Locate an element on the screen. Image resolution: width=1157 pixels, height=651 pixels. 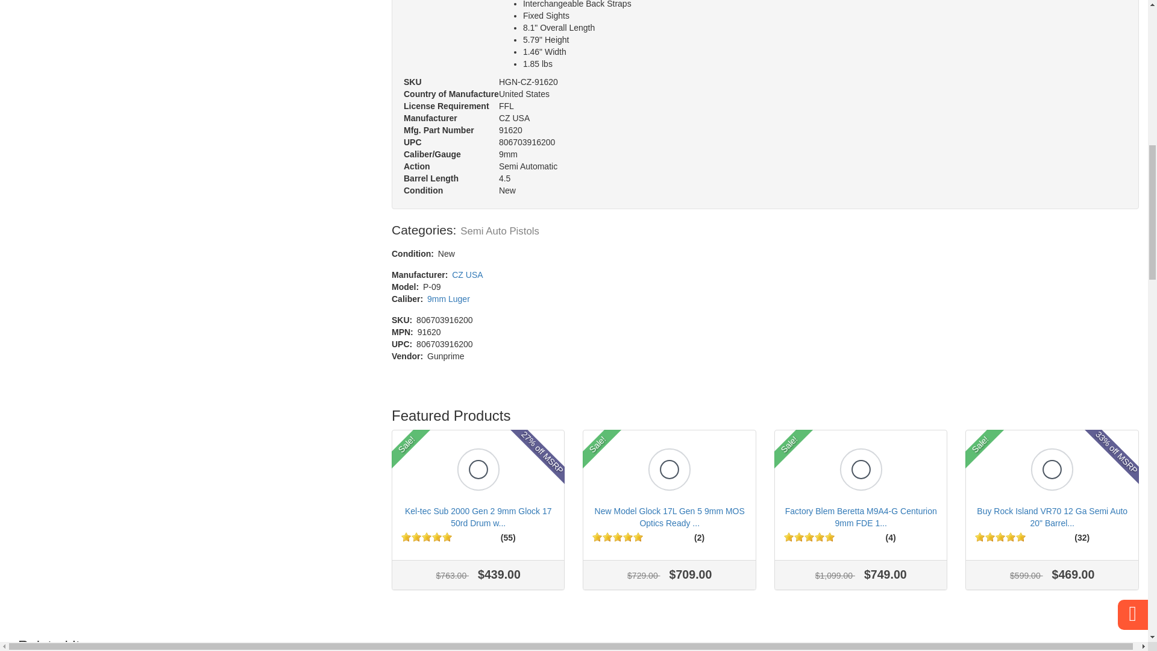
3 stars is located at coordinates (427, 536).